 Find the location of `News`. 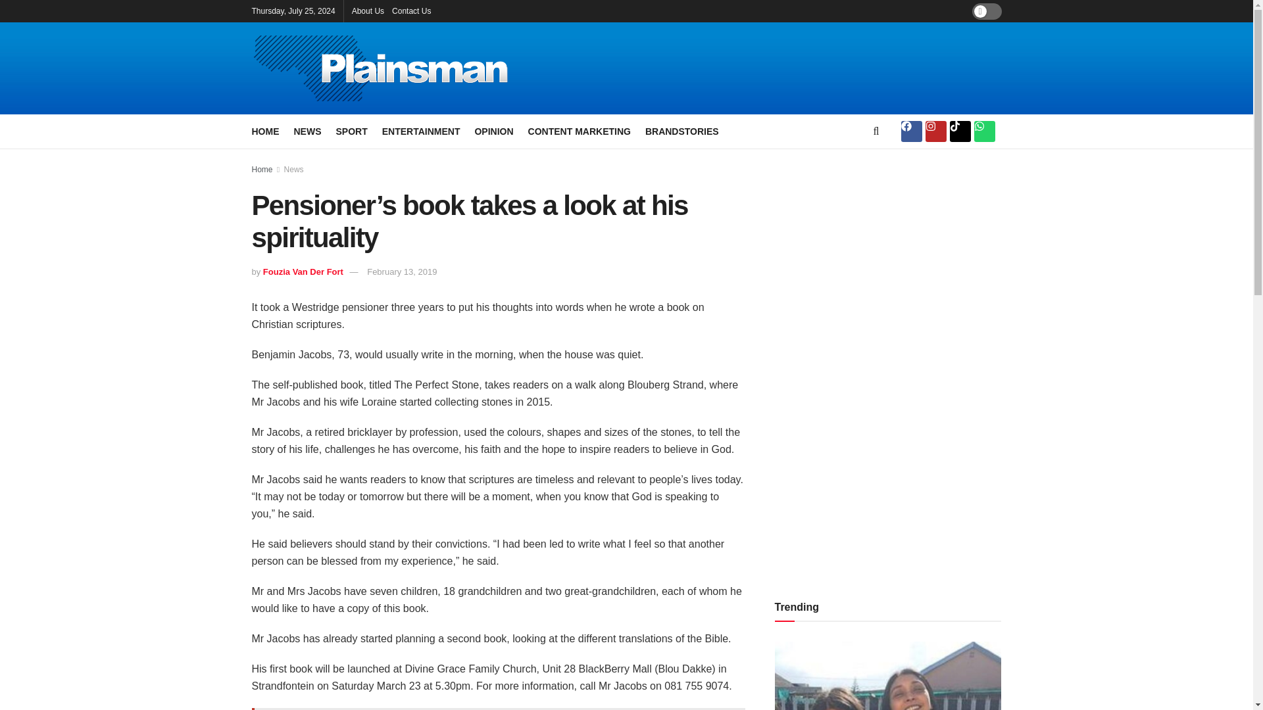

News is located at coordinates (294, 169).